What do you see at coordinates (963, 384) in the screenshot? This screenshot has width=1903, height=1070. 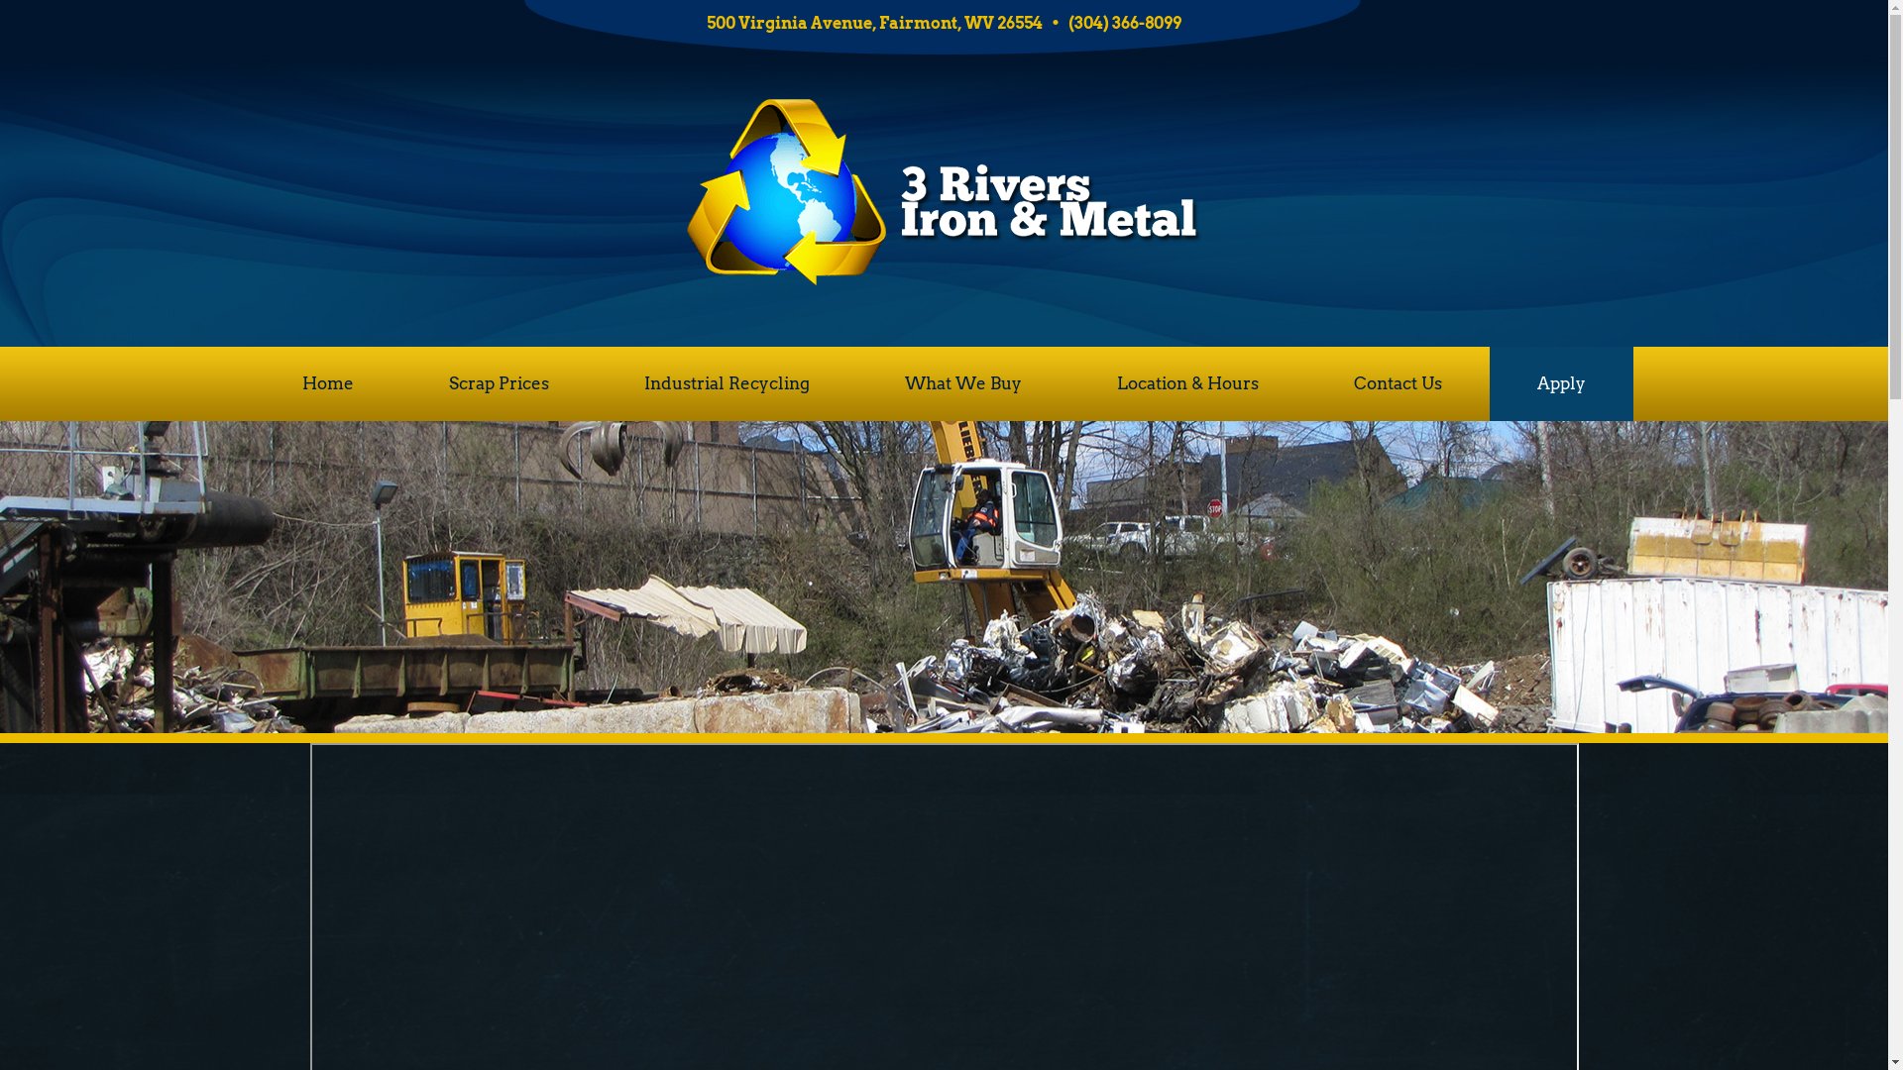 I see `What We Buy` at bounding box center [963, 384].